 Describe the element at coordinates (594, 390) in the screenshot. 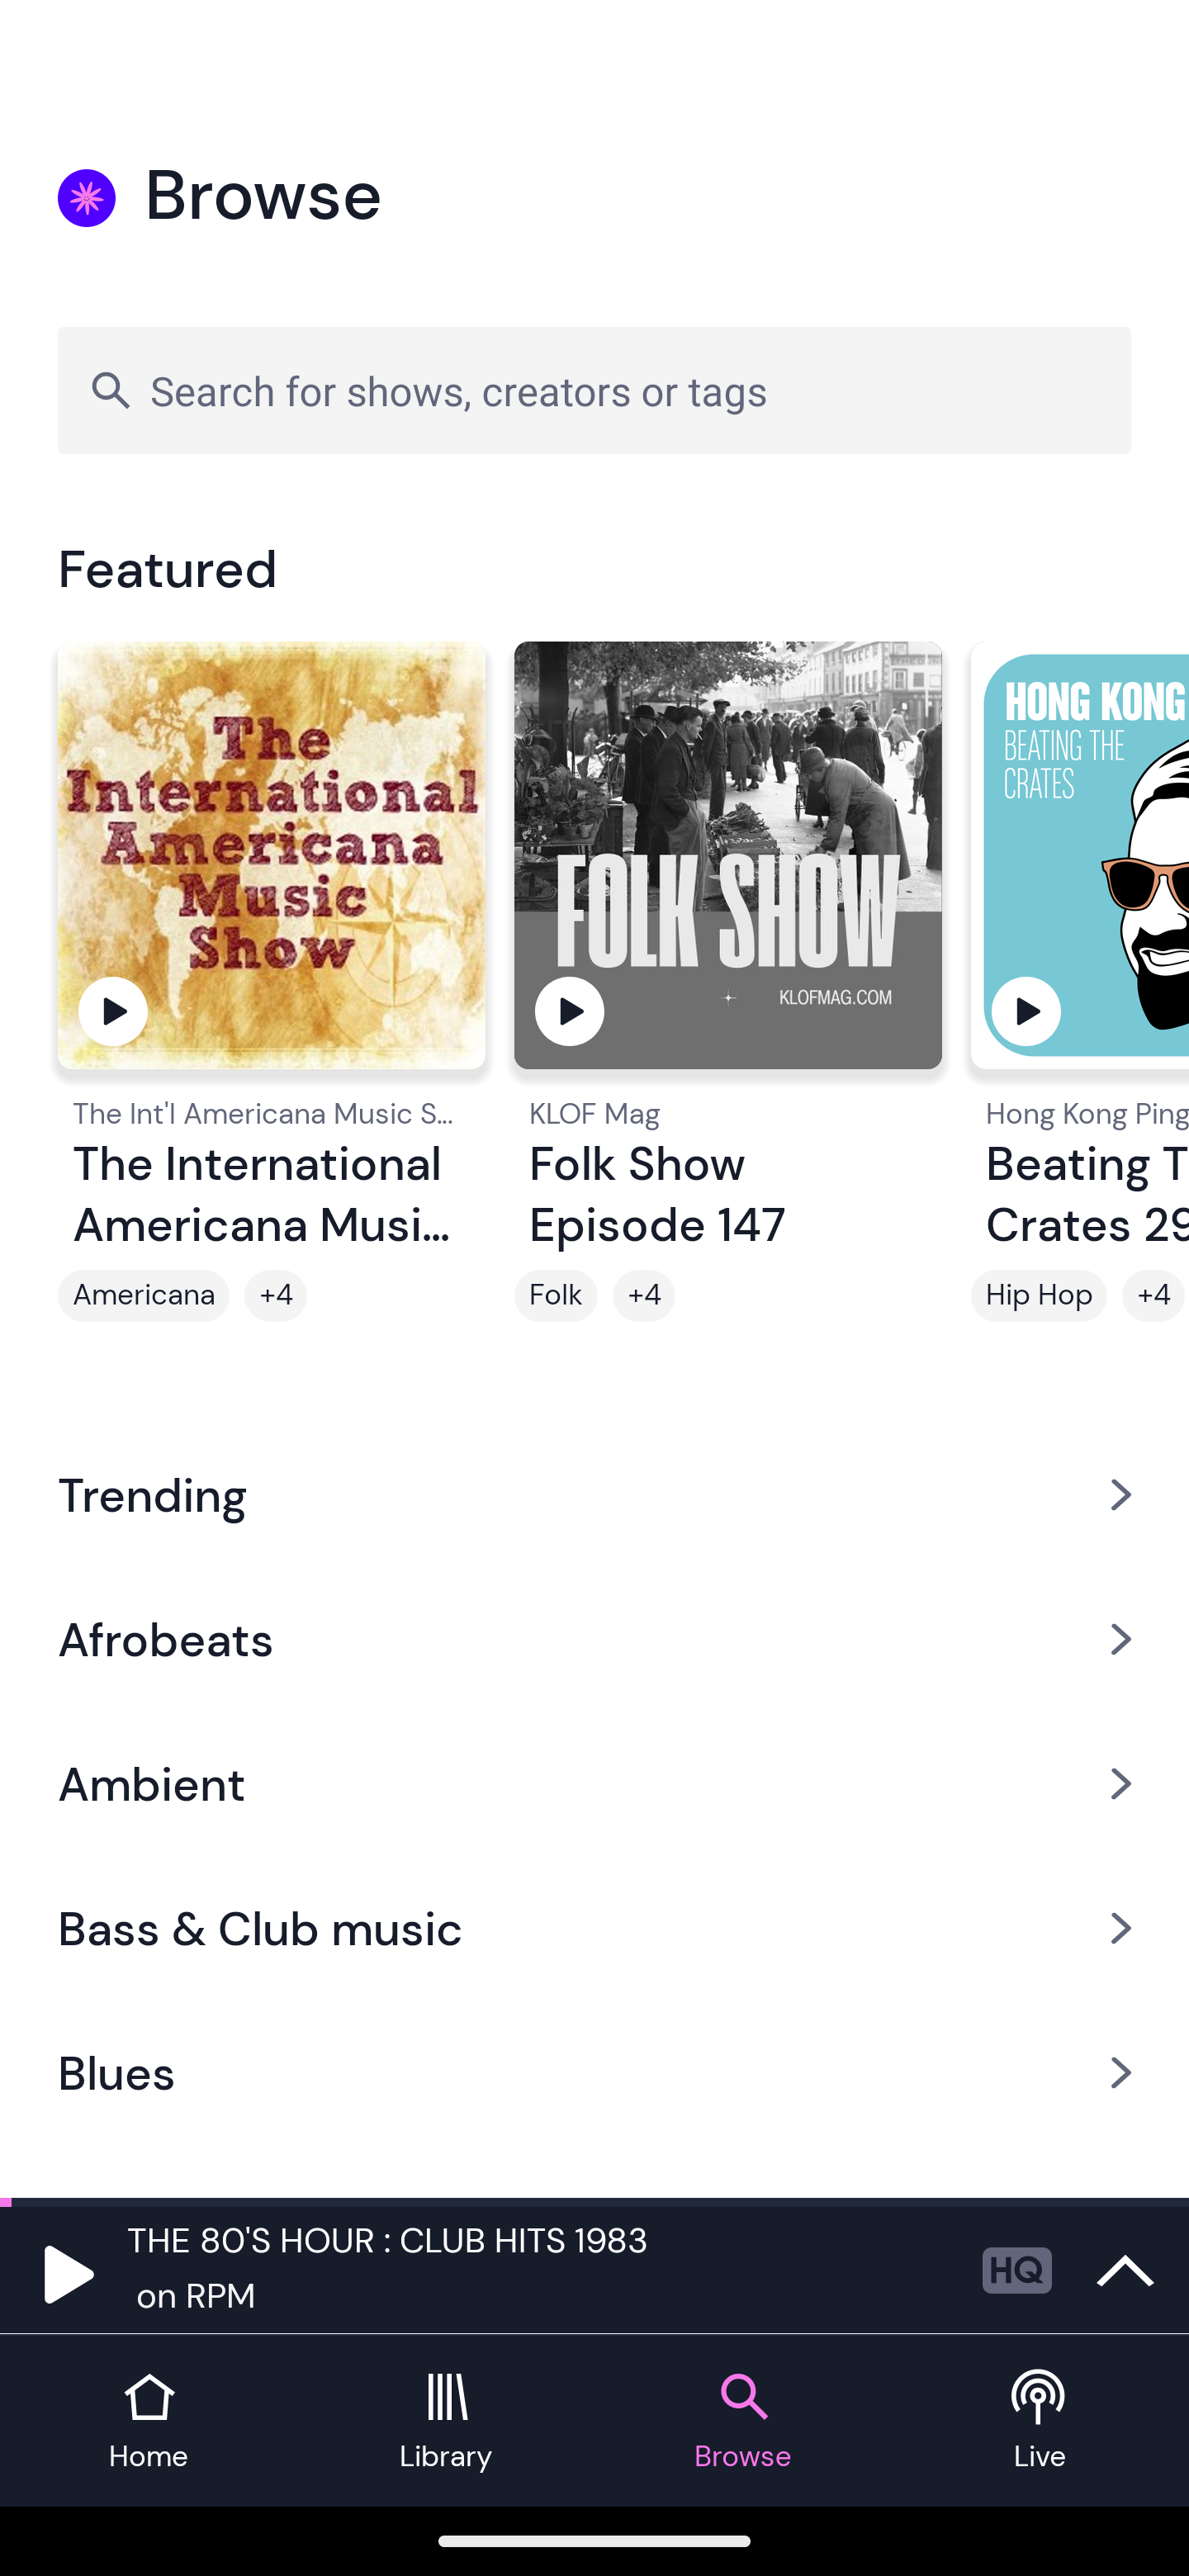

I see `Search for shows, creators or tags` at that location.